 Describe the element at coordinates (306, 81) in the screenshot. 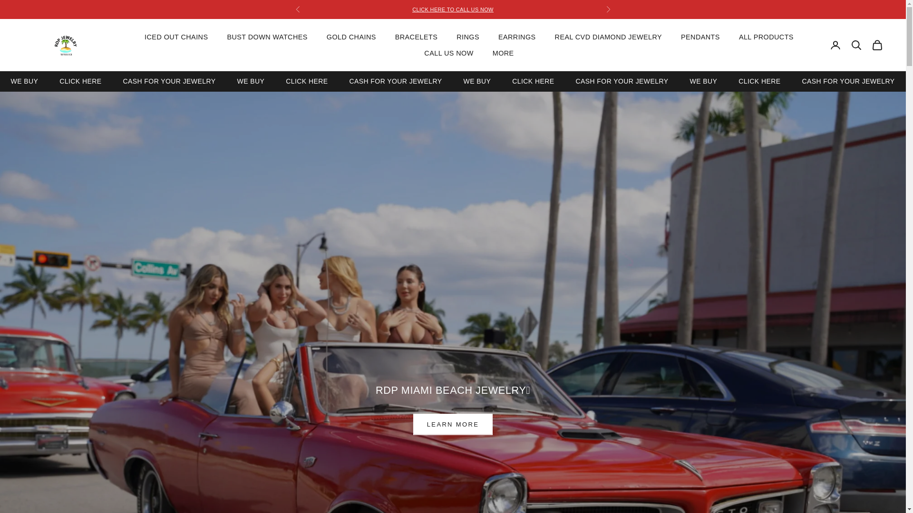

I see `WE BUY` at that location.